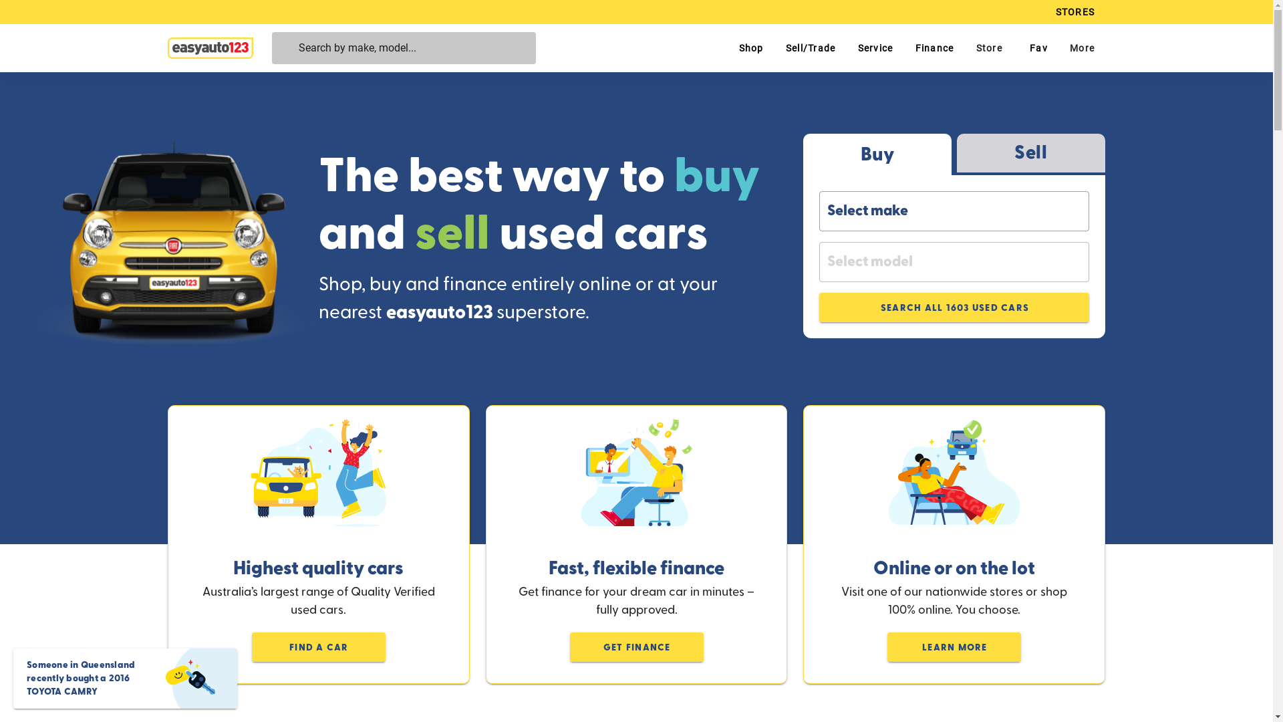  What do you see at coordinates (934, 48) in the screenshot?
I see `Finance` at bounding box center [934, 48].